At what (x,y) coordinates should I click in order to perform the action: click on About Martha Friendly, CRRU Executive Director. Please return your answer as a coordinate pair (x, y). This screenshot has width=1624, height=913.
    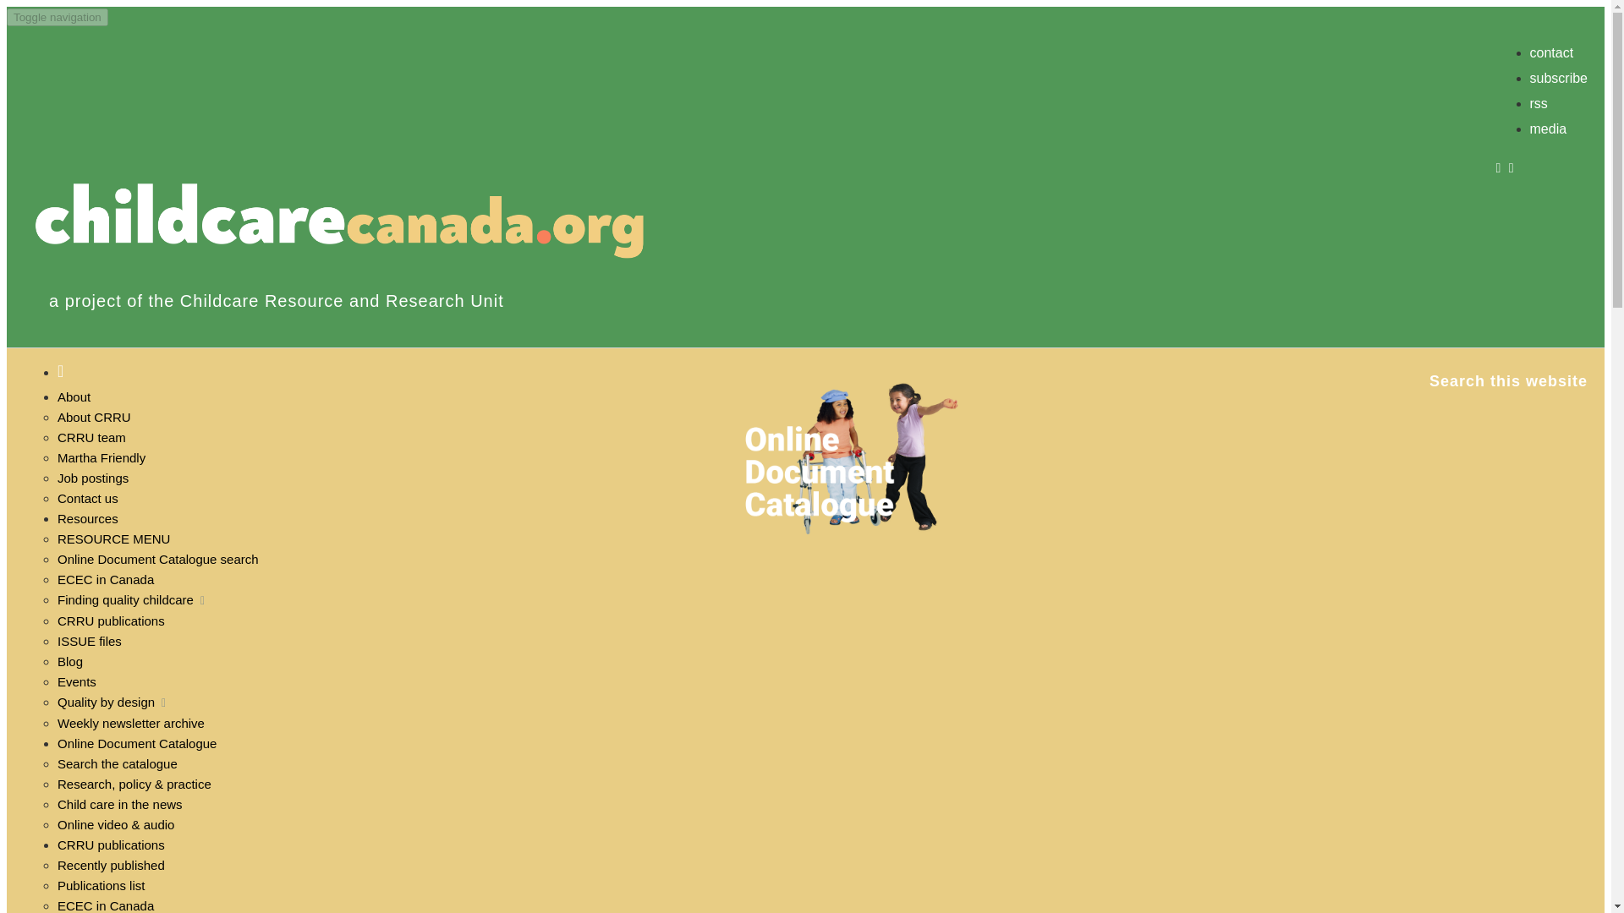
    Looking at the image, I should click on (101, 457).